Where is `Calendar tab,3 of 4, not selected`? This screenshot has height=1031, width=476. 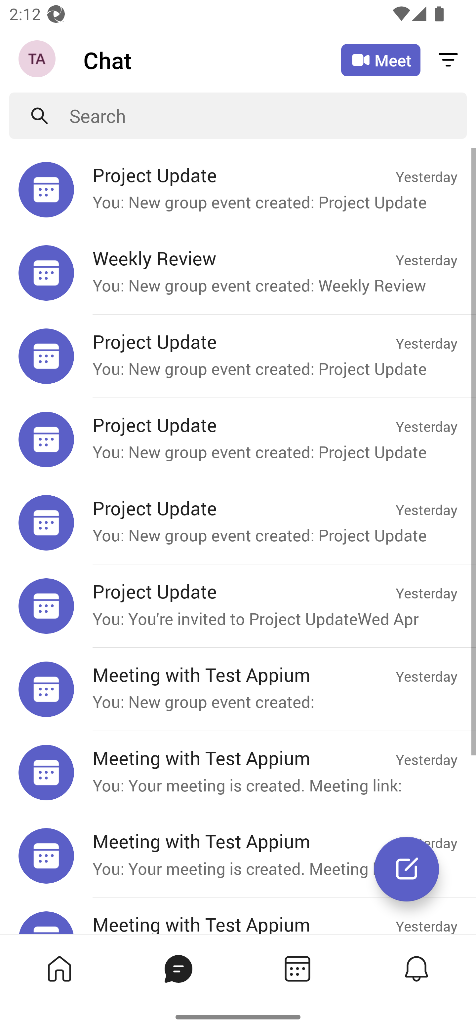 Calendar tab,3 of 4, not selected is located at coordinates (297, 968).